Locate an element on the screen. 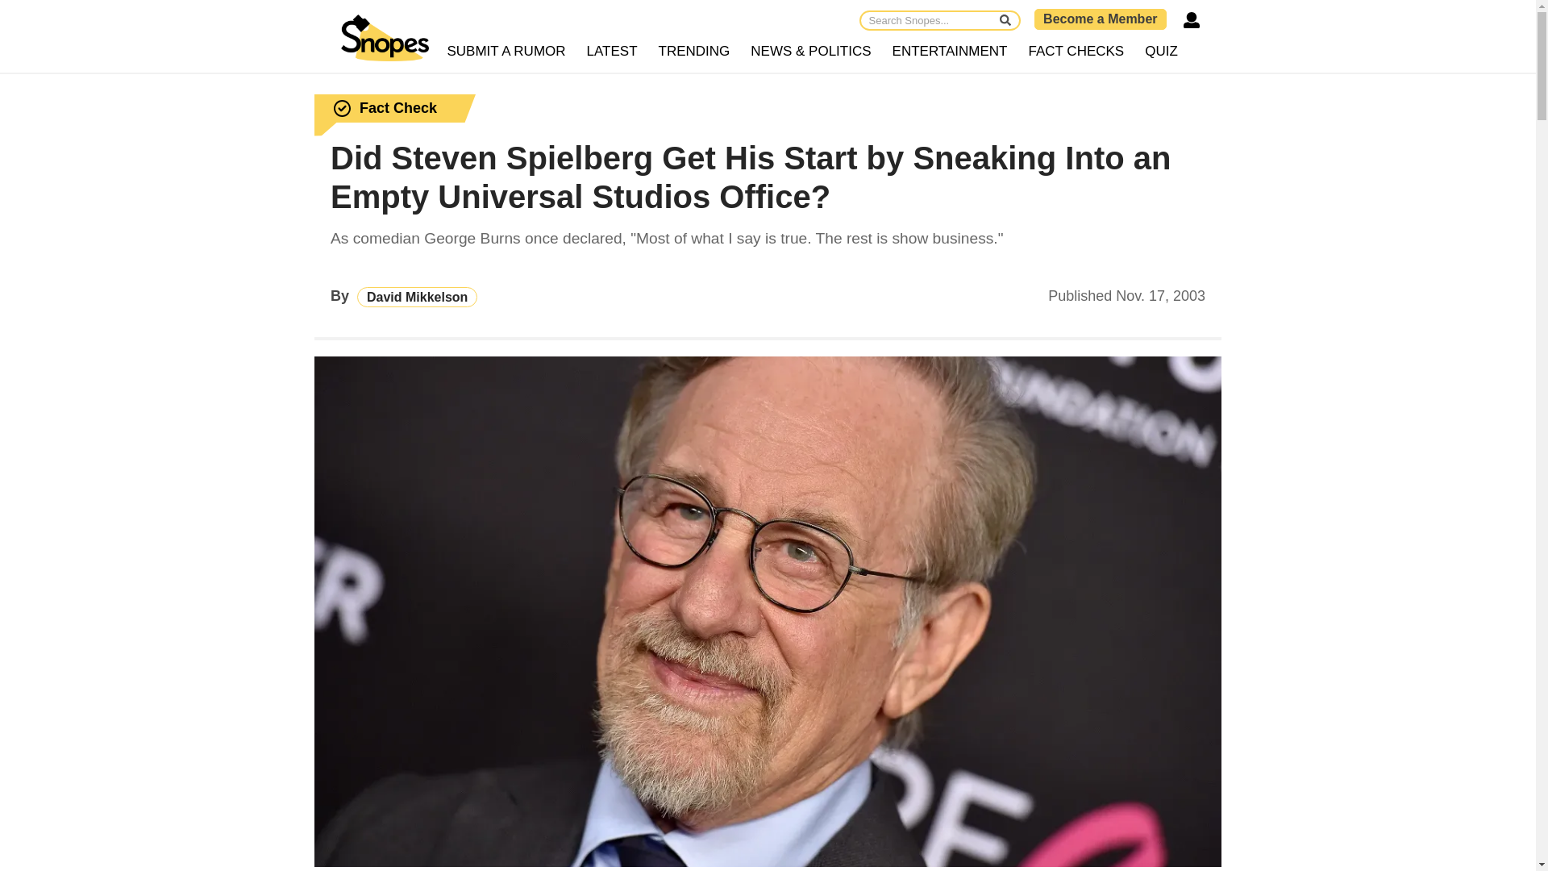 This screenshot has width=1548, height=871. ENTERTAINMENT is located at coordinates (950, 52).